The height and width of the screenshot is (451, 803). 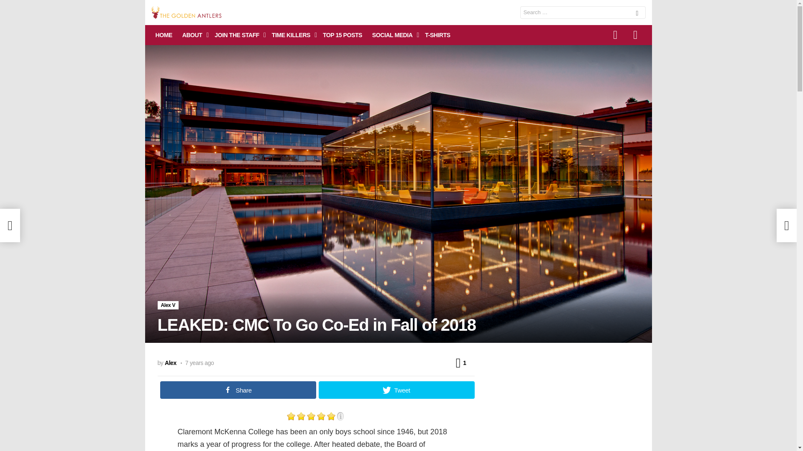 What do you see at coordinates (393, 35) in the screenshot?
I see `SOCIAL MEDIA` at bounding box center [393, 35].